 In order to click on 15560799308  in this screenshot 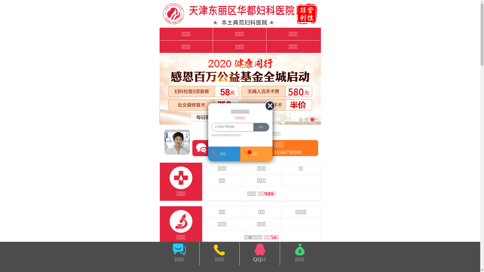, I will do `click(231, 127)`.